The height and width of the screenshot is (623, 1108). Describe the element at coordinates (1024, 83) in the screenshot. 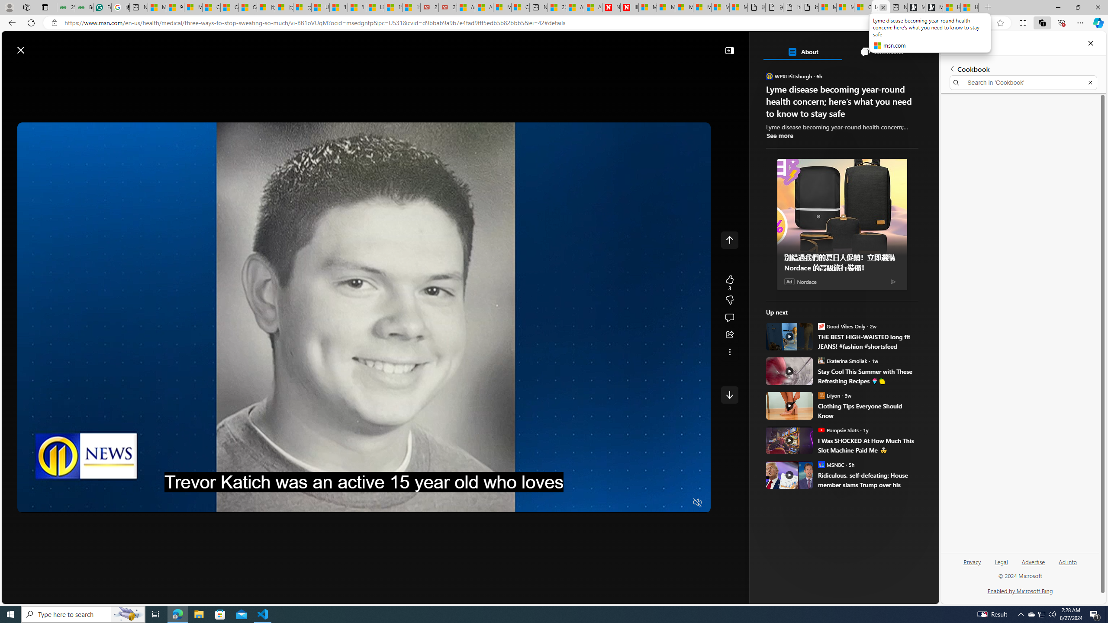

I see `Search in 'Cookbook'` at that location.